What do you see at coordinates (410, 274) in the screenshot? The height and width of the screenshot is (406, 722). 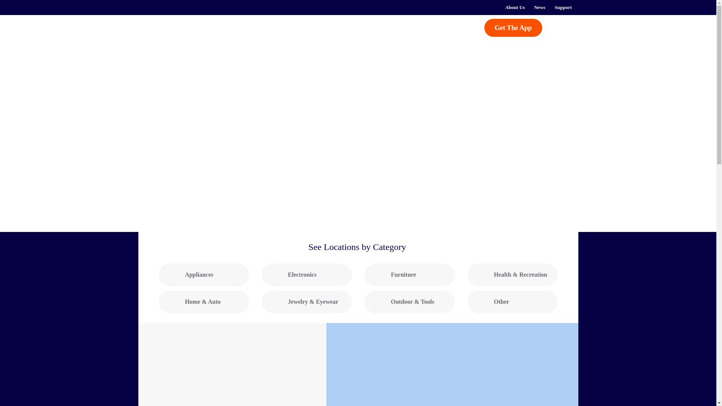 I see `Furniture` at bounding box center [410, 274].